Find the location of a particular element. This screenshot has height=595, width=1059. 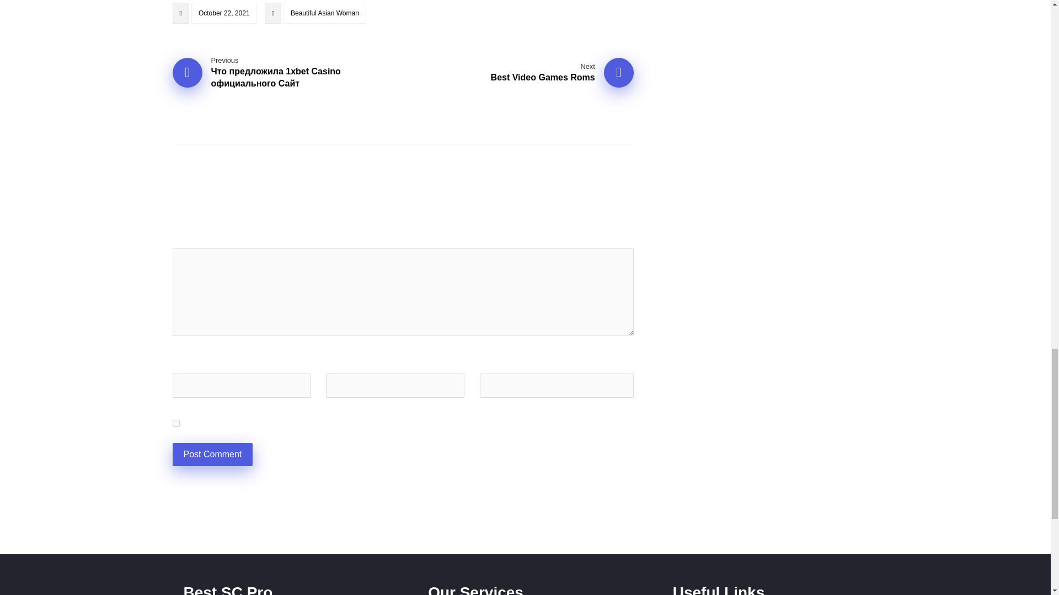

Post Comment is located at coordinates (212, 454).